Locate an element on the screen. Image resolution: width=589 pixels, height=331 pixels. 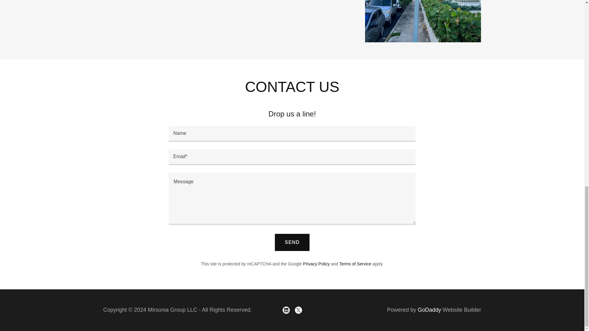
Privacy Policy is located at coordinates (317, 264).